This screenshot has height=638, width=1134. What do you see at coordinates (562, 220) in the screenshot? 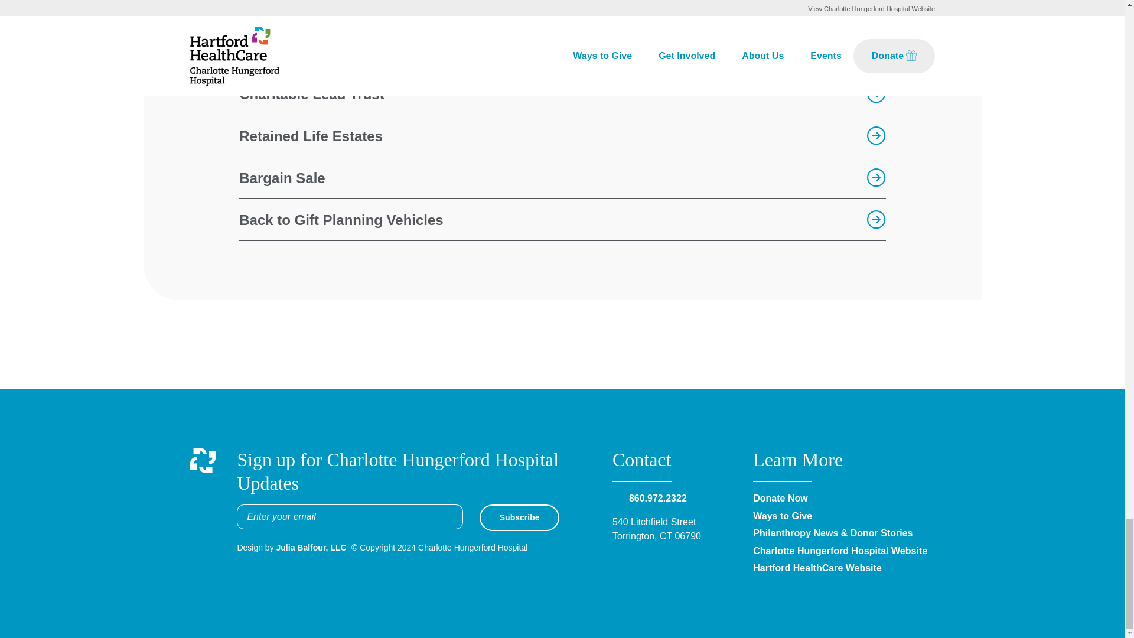
I see `Back to Gift Planning Vehicles` at bounding box center [562, 220].